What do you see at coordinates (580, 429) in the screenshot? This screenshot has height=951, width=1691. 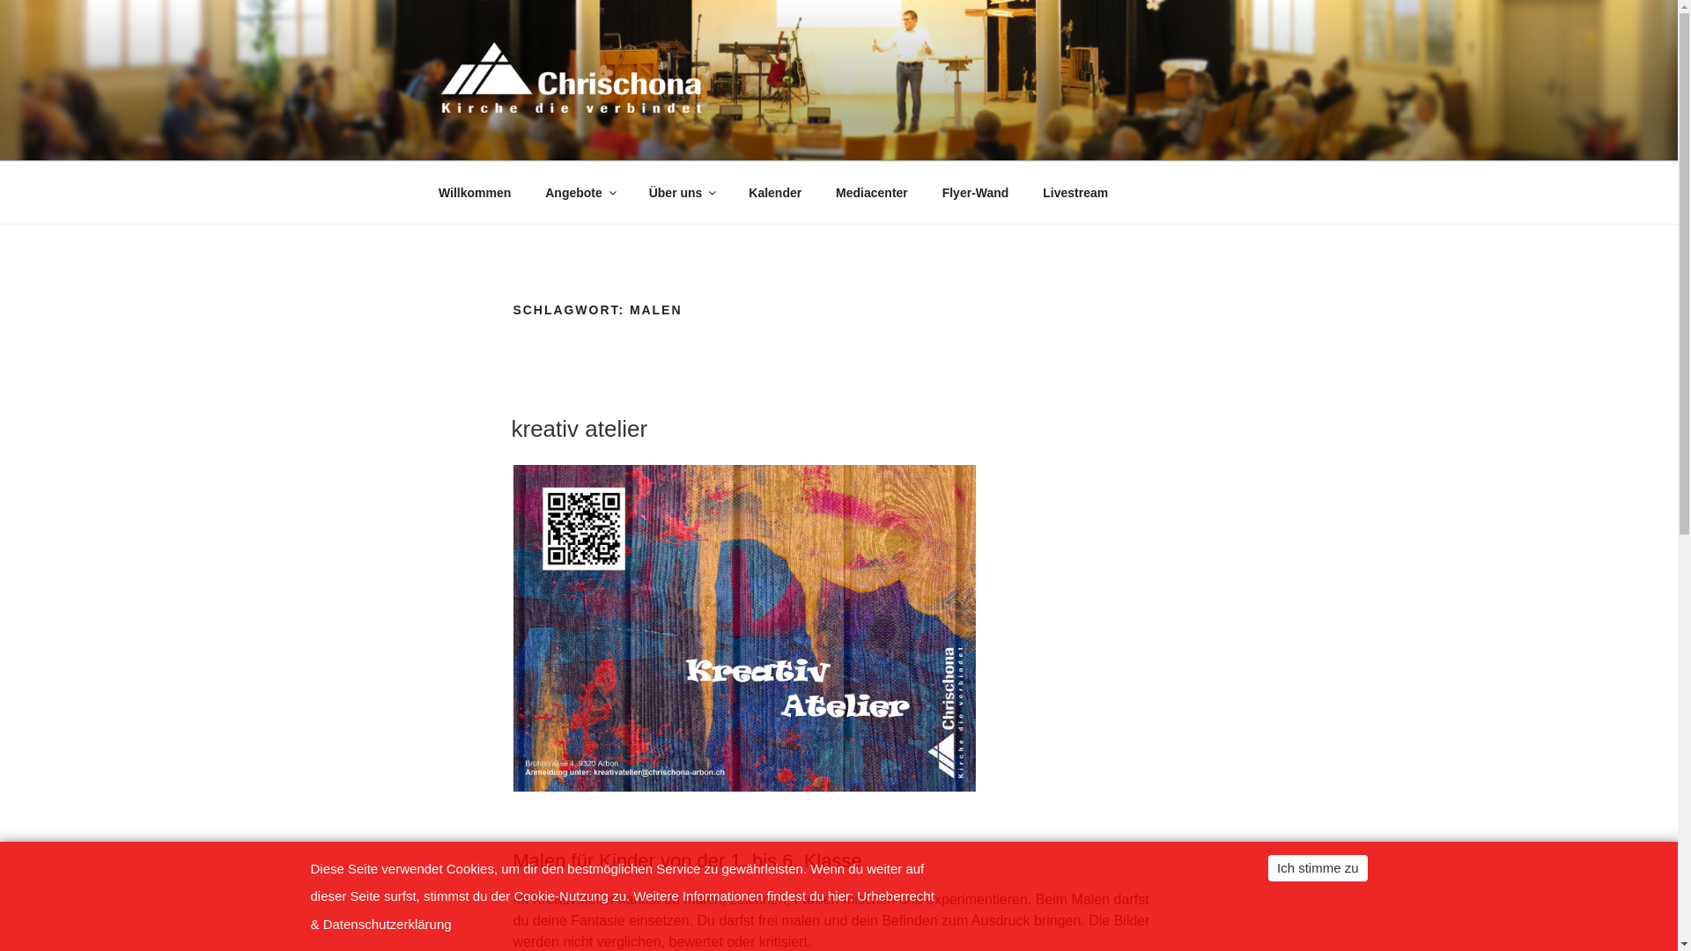 I see `kreativ atelier` at bounding box center [580, 429].